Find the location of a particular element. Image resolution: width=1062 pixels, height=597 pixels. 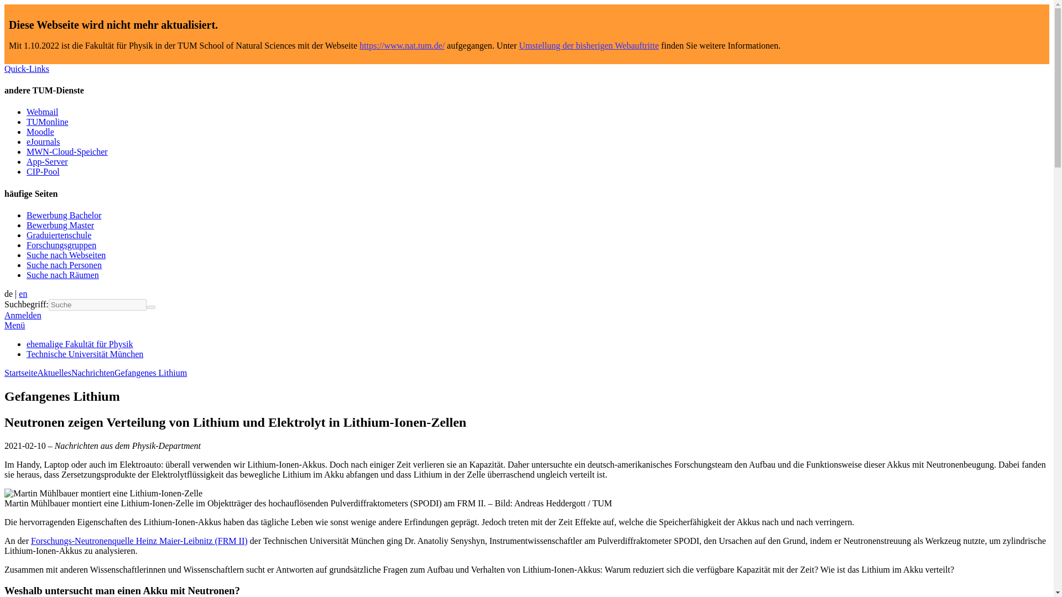

en is located at coordinates (23, 294).